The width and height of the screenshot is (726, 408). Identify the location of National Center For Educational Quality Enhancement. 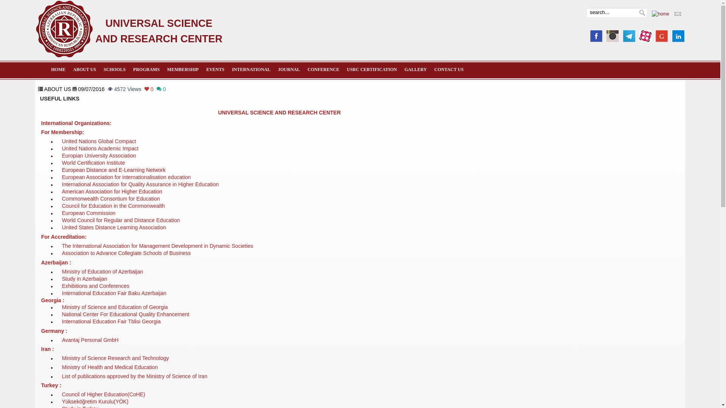
(126, 315).